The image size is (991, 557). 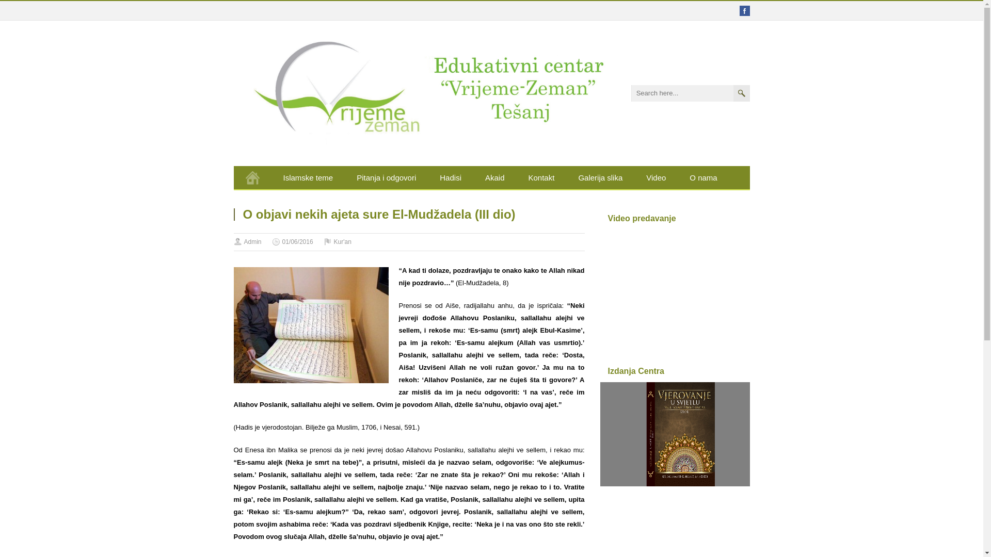 I want to click on Galerija slika, so click(x=600, y=177).